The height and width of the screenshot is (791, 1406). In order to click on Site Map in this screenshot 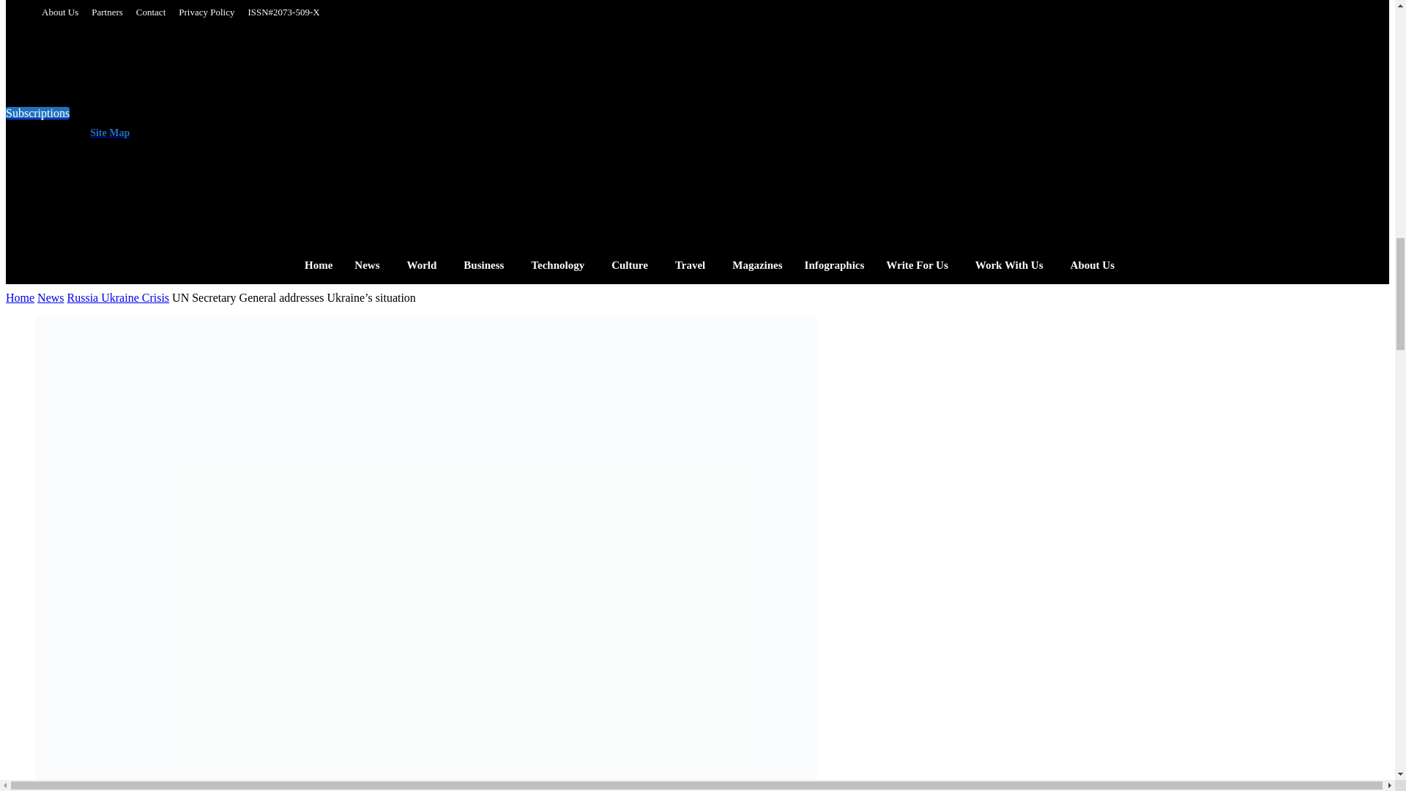, I will do `click(107, 133)`.